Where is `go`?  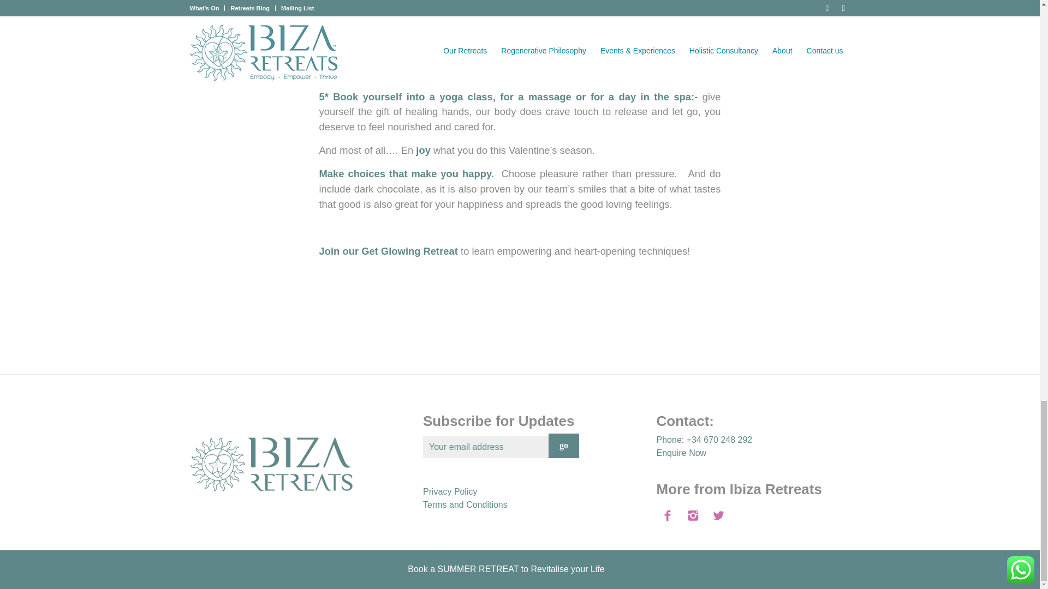 go is located at coordinates (563, 446).